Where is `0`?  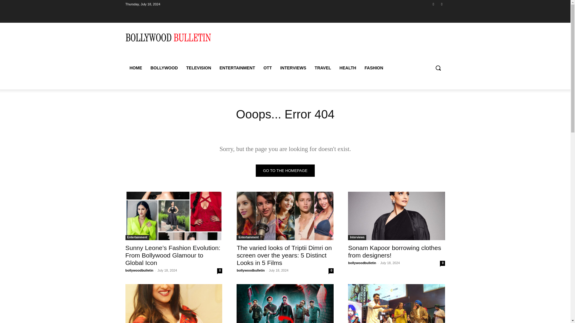
0 is located at coordinates (220, 271).